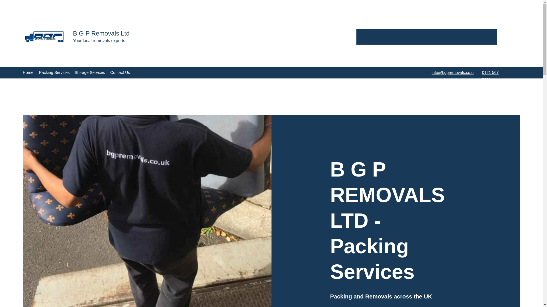  Describe the element at coordinates (101, 33) in the screenshot. I see `B G P Removals Ltd` at that location.